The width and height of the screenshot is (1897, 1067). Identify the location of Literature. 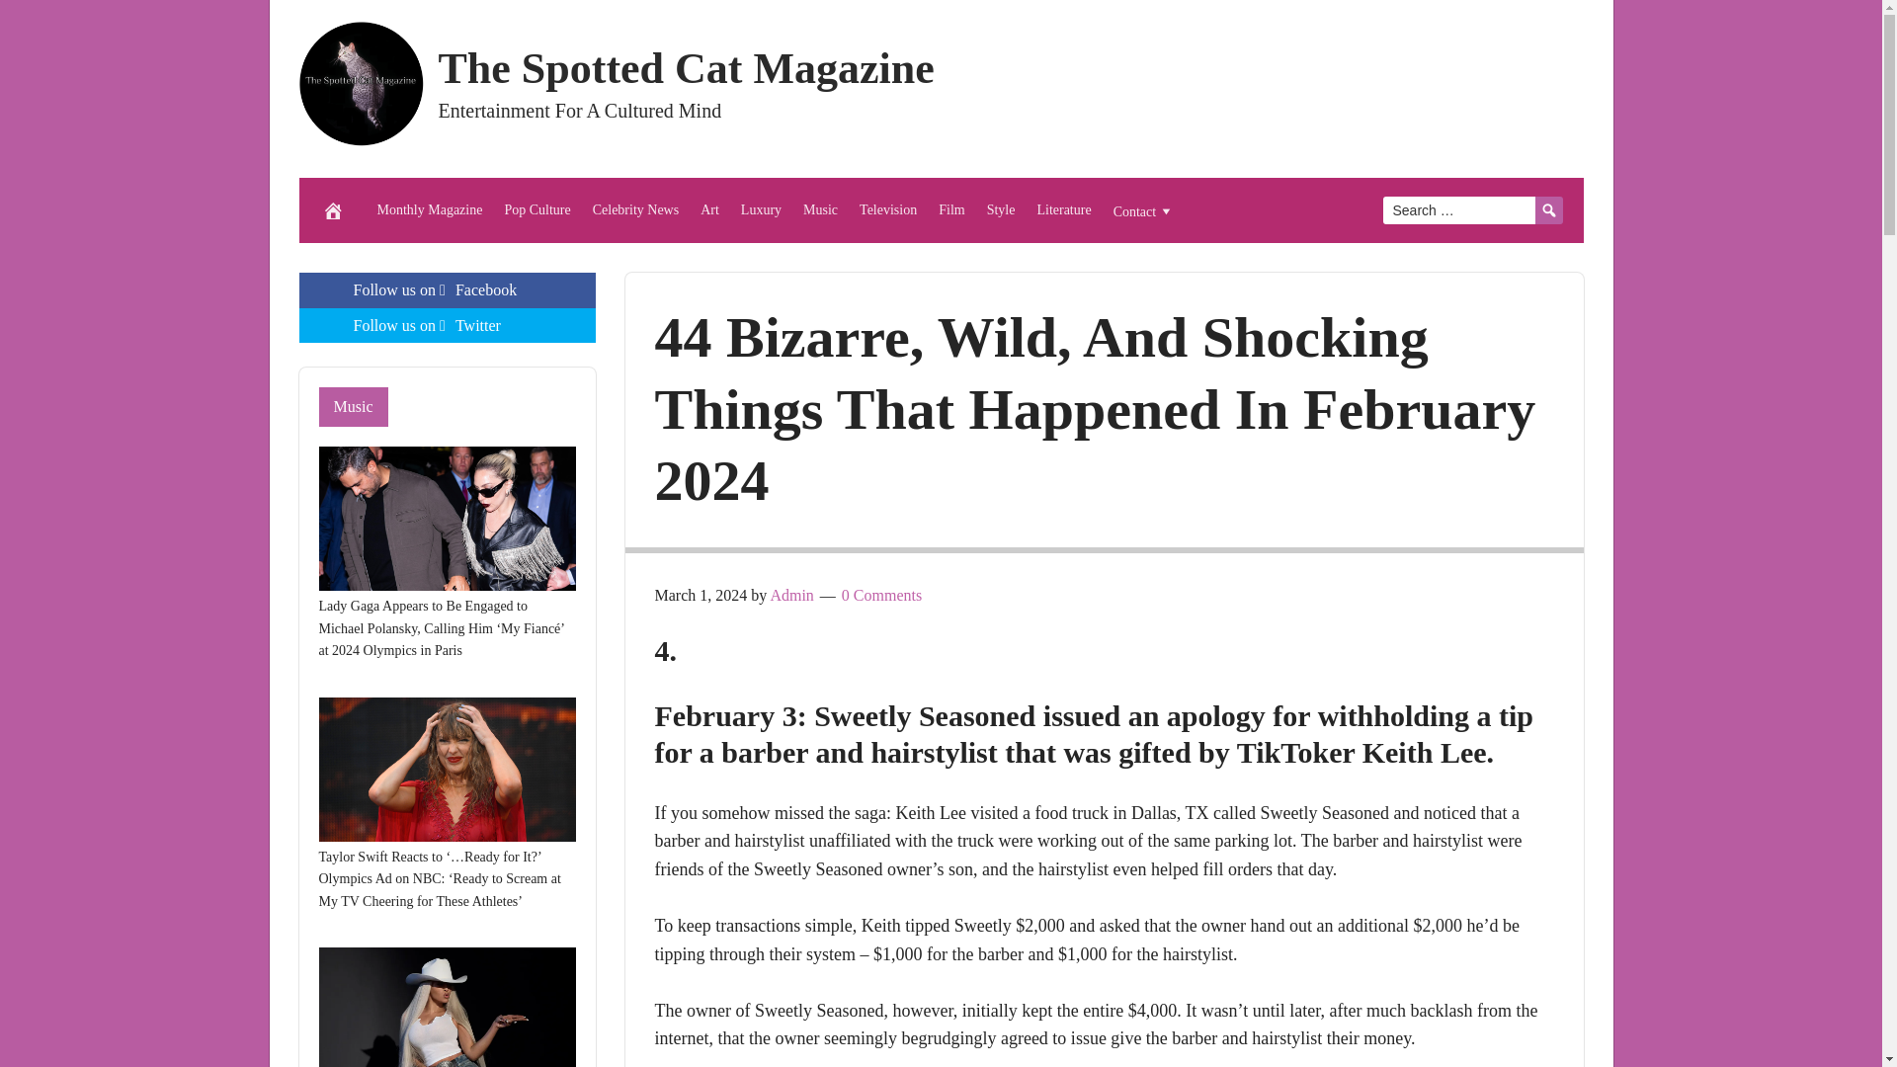
(1063, 210).